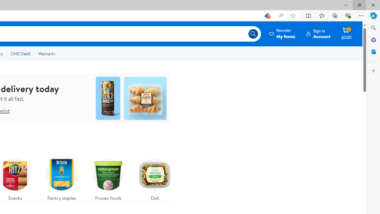  I want to click on ONE Debit, so click(20, 53).